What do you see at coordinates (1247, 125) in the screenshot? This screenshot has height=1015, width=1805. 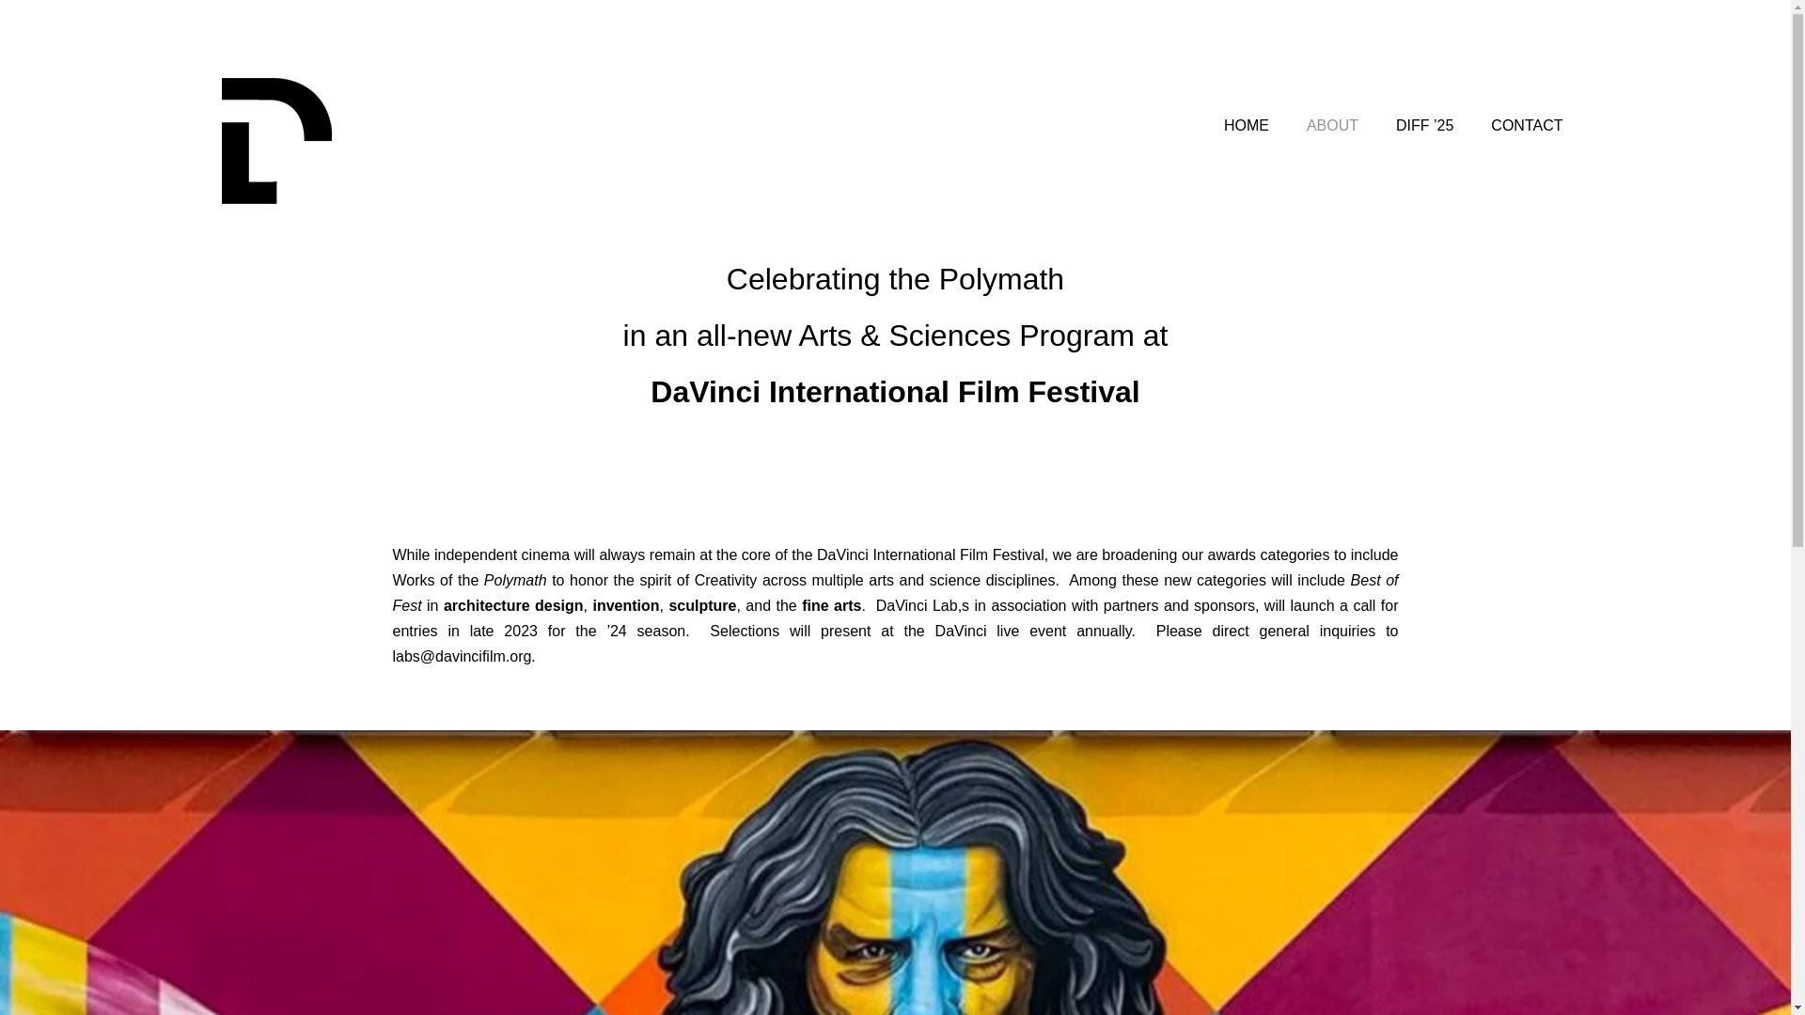 I see `HOME` at bounding box center [1247, 125].